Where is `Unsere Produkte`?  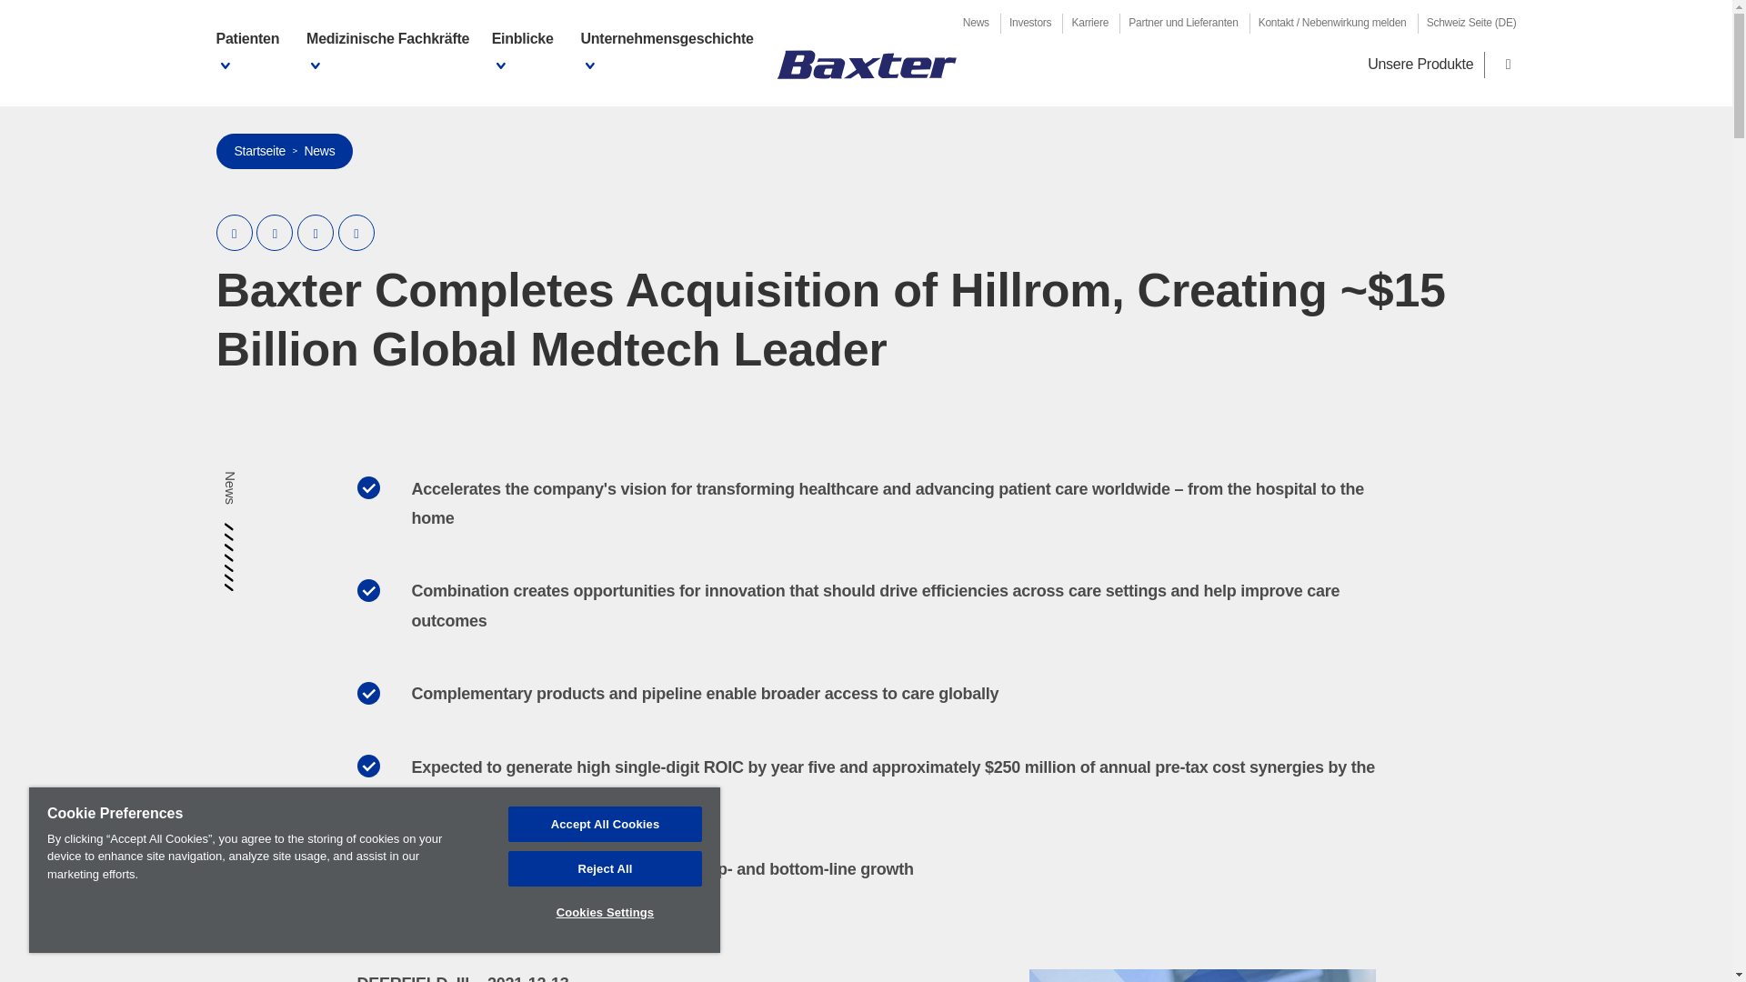
Unsere Produkte is located at coordinates (1420, 64).